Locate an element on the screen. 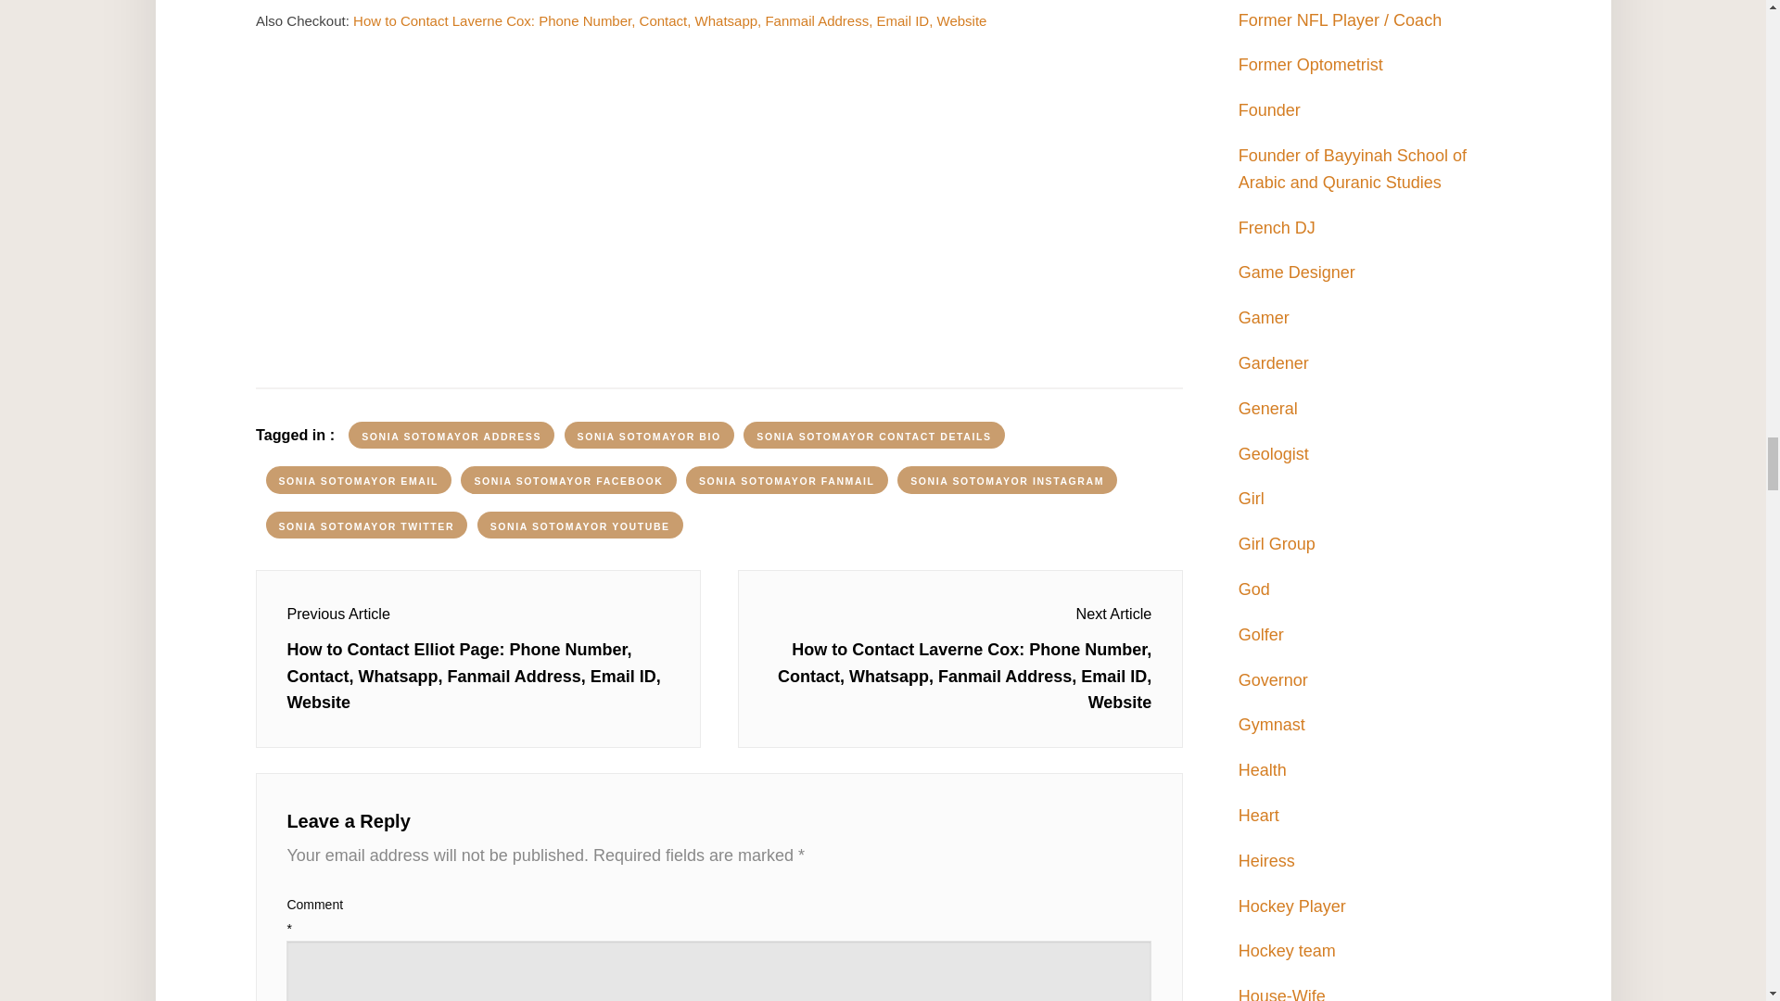  YouTube video player is located at coordinates (719, 206).